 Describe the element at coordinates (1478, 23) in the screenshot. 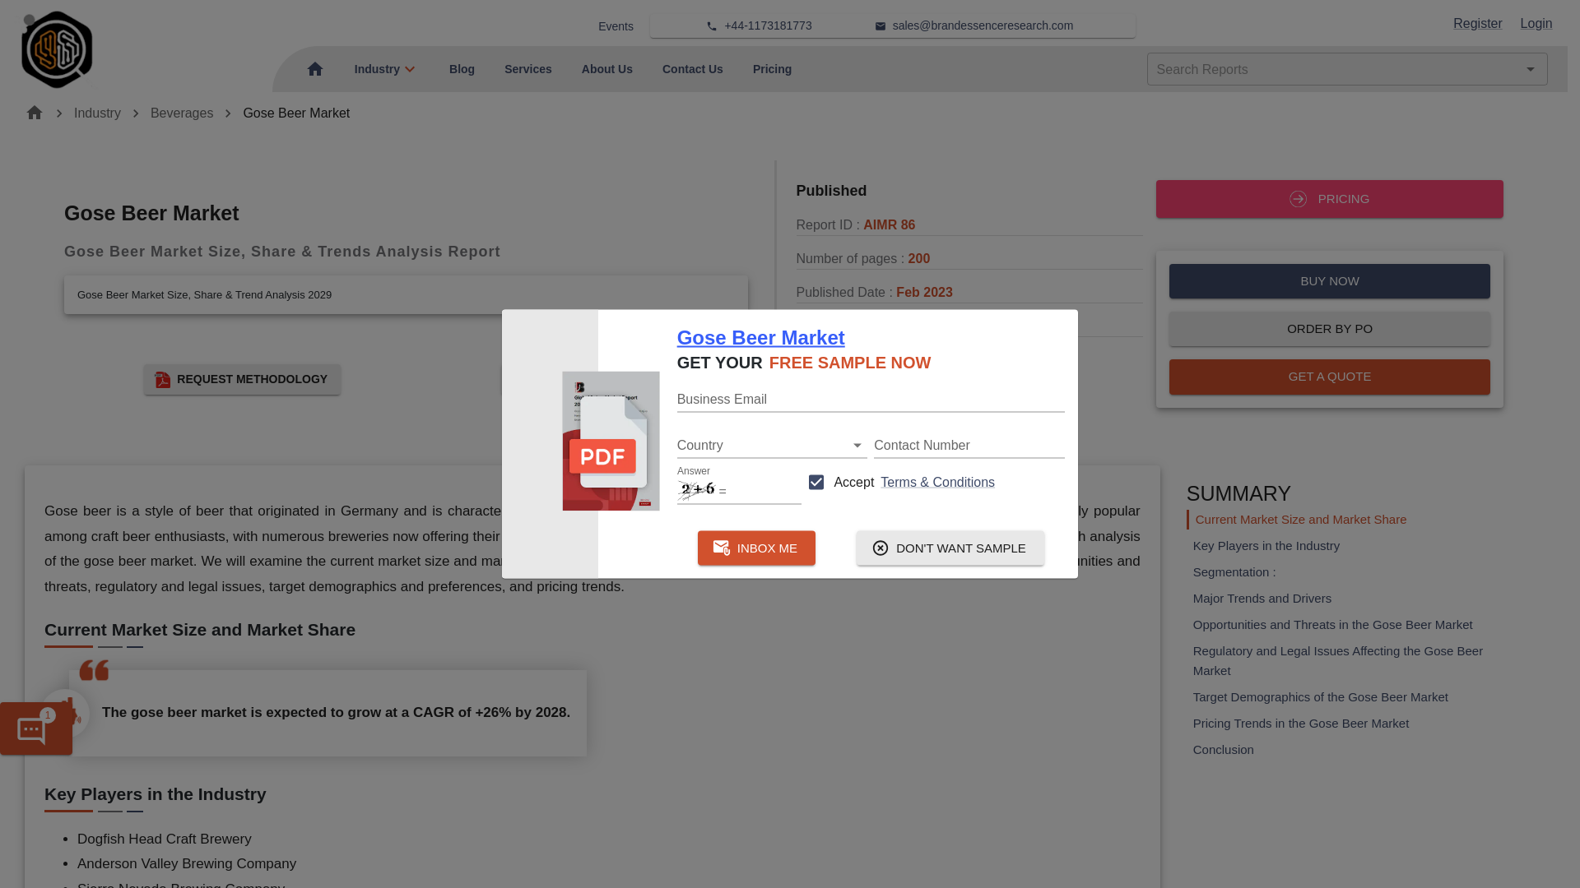

I see `Register` at that location.